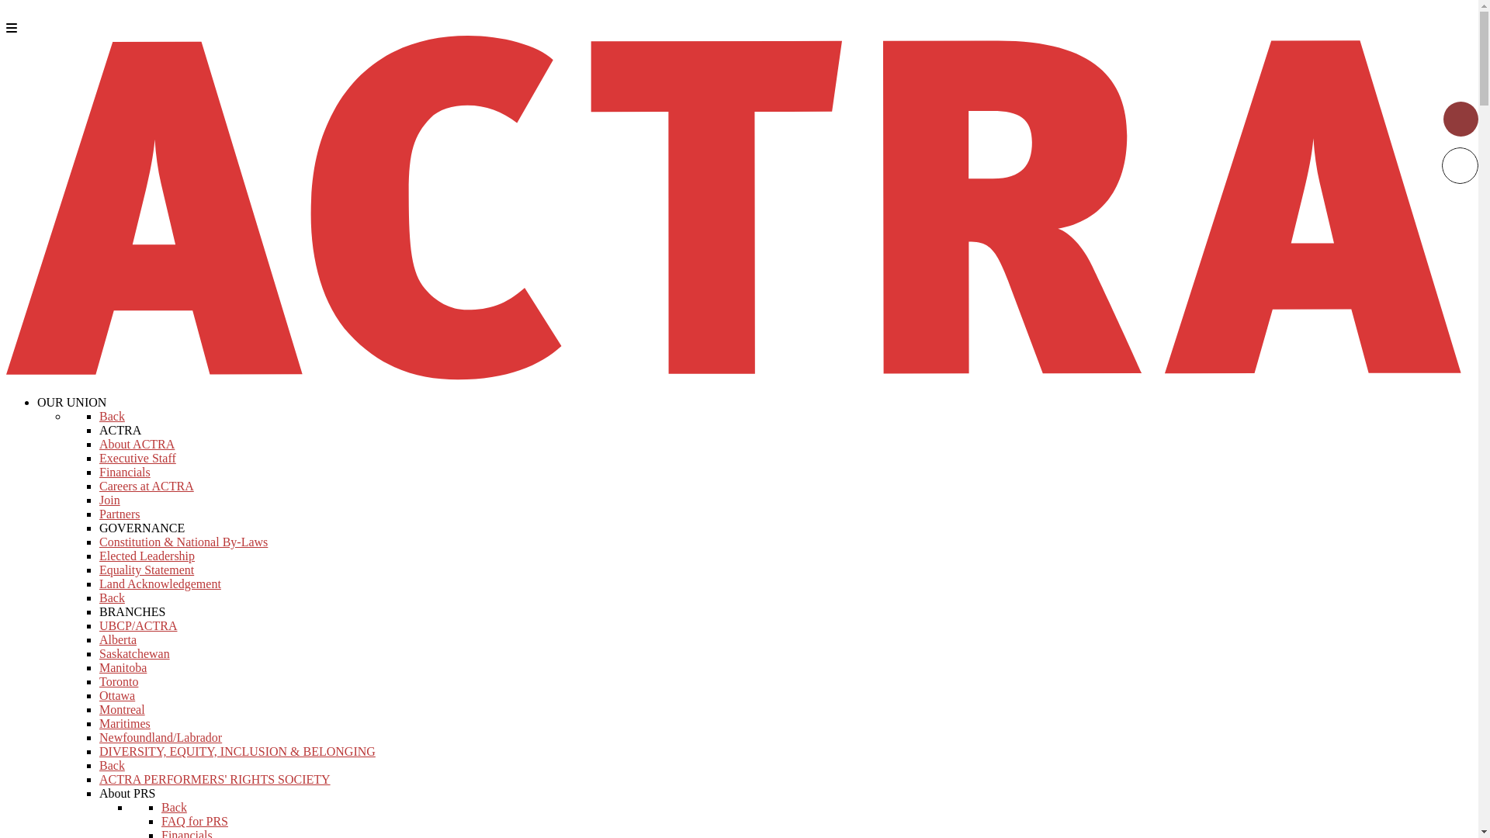  Describe the element at coordinates (215, 779) in the screenshot. I see `ACTRA PERFORMERS' RIGHTS SOCIETY` at that location.